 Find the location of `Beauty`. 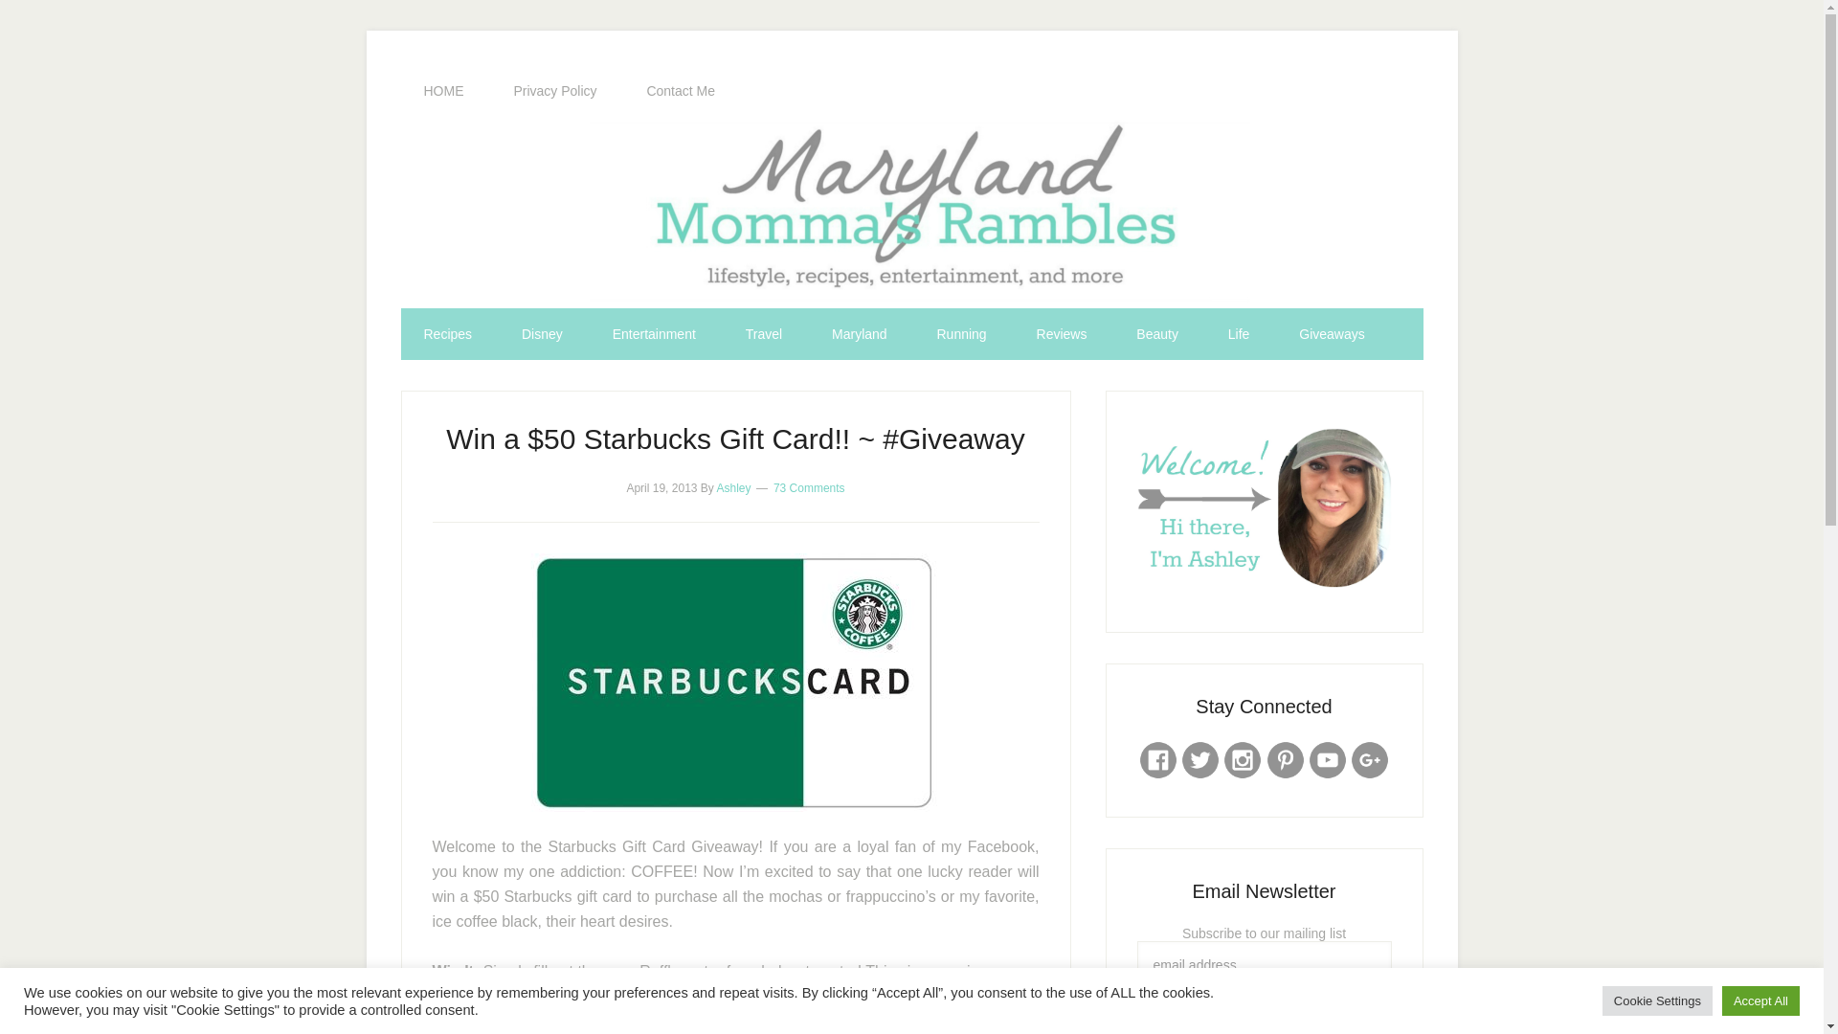

Beauty is located at coordinates (1157, 333).